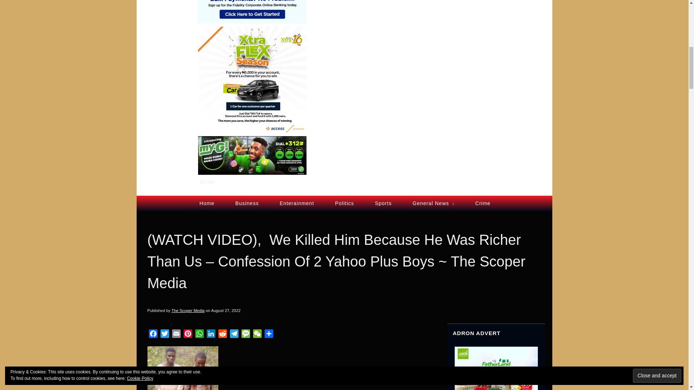 Image resolution: width=694 pixels, height=390 pixels. What do you see at coordinates (246, 334) in the screenshot?
I see `Message` at bounding box center [246, 334].